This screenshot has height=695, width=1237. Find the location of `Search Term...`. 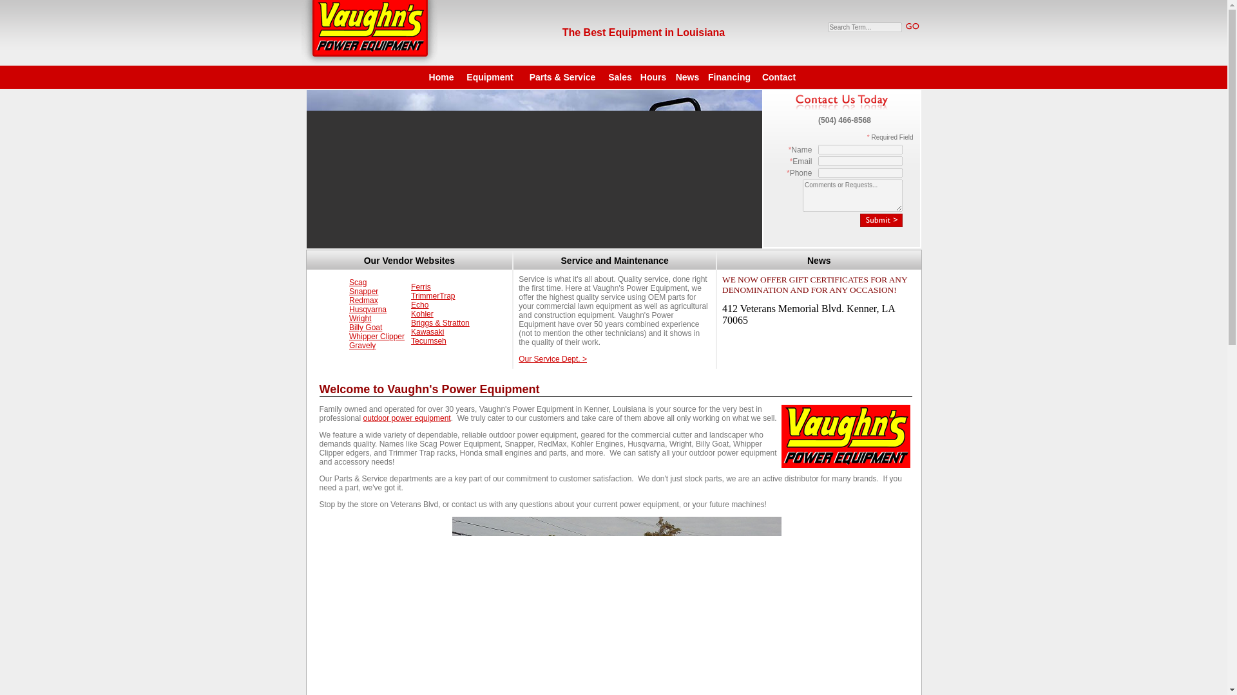

Search Term... is located at coordinates (865, 26).